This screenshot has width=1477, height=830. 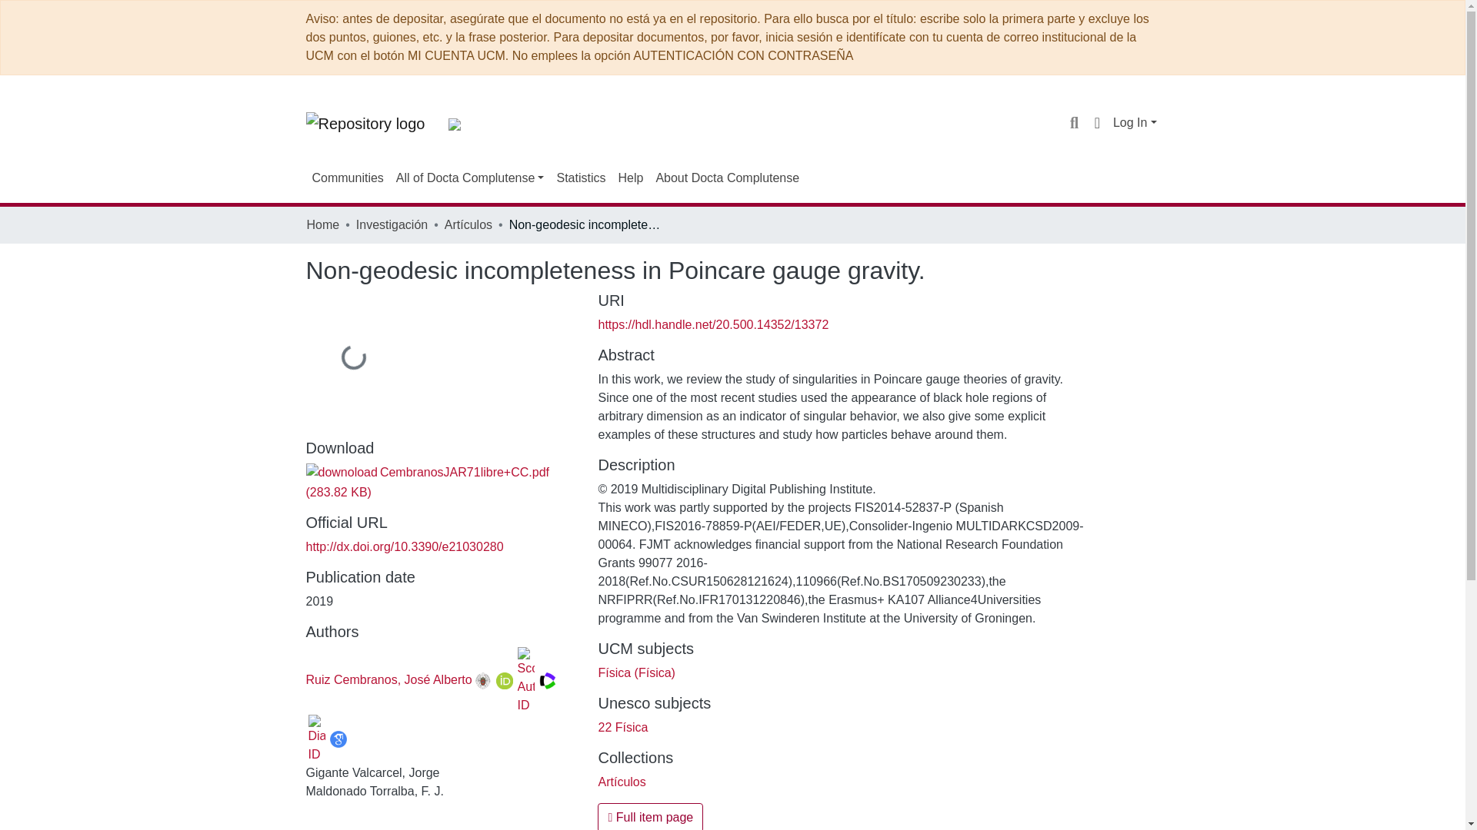 I want to click on Log In, so click(x=1135, y=123).